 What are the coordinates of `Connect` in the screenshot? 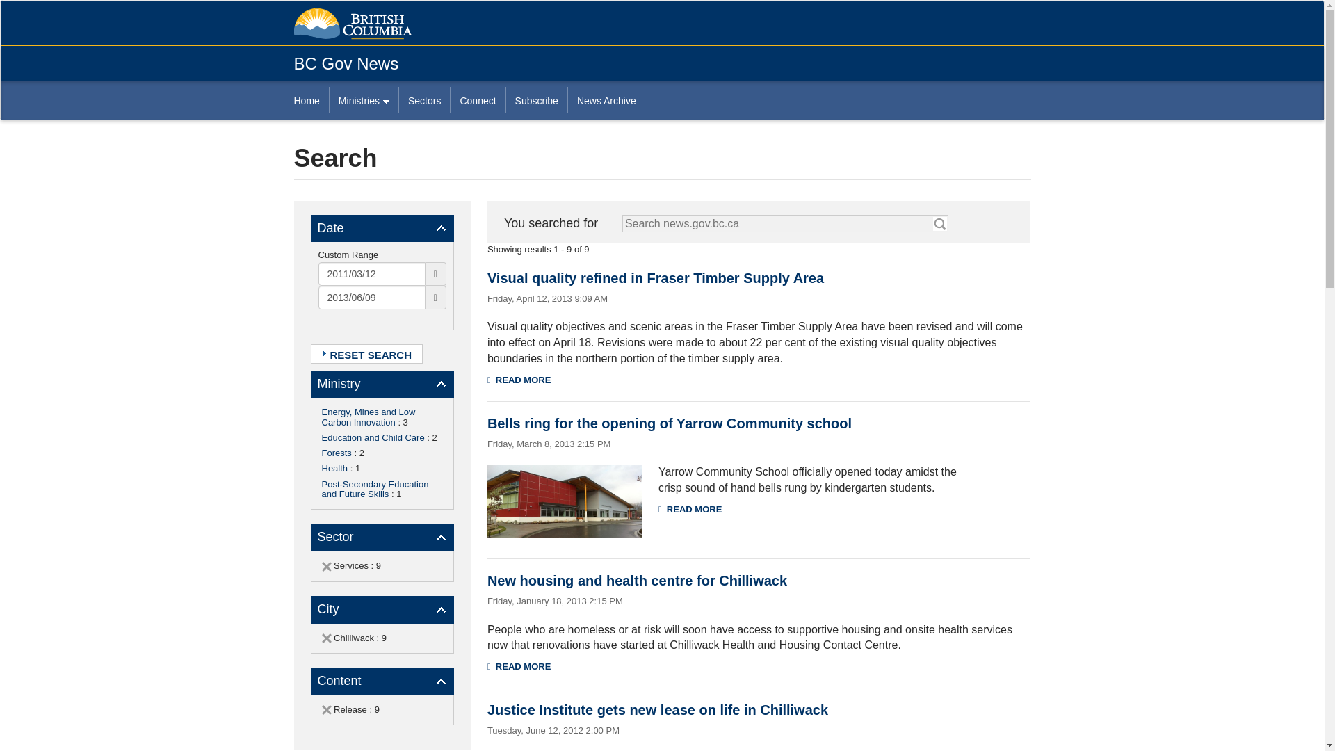 It's located at (477, 100).